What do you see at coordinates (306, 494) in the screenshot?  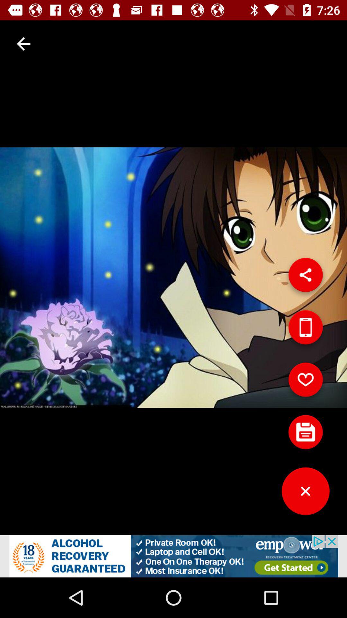 I see `close` at bounding box center [306, 494].